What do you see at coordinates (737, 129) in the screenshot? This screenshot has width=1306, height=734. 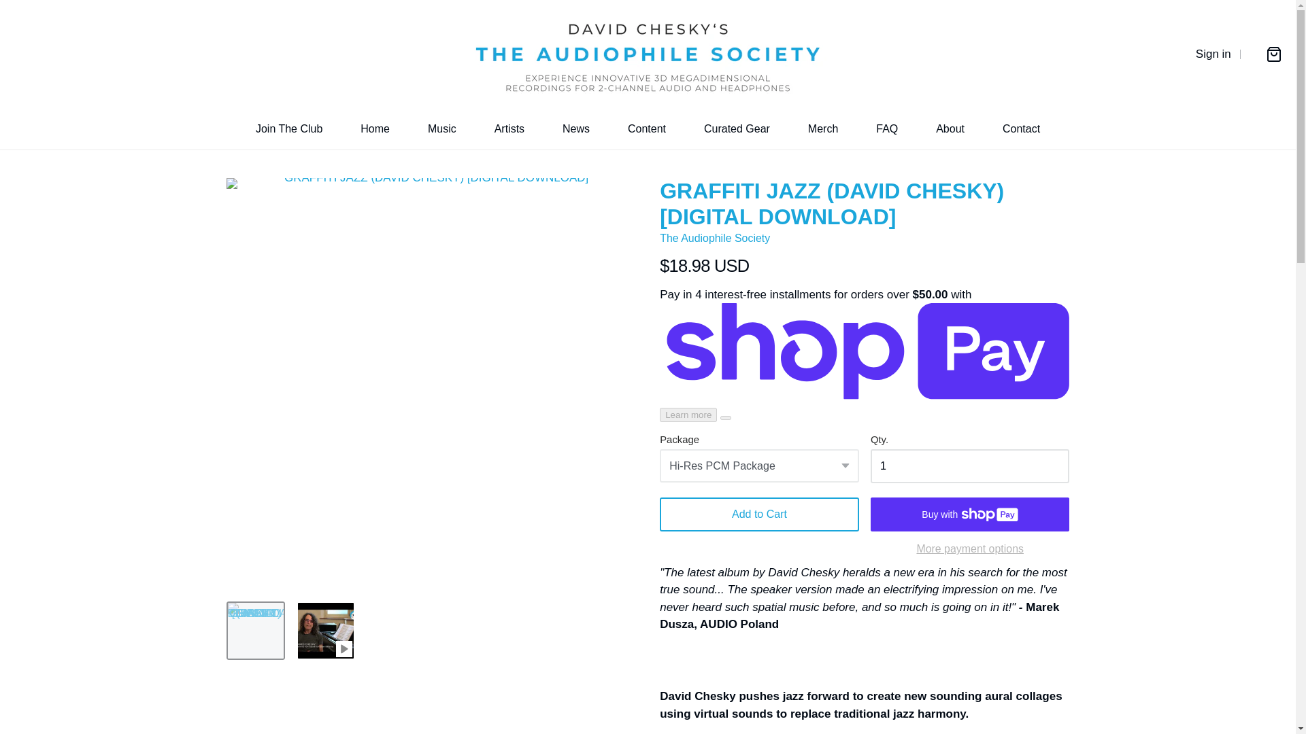 I see `Curated Gear` at bounding box center [737, 129].